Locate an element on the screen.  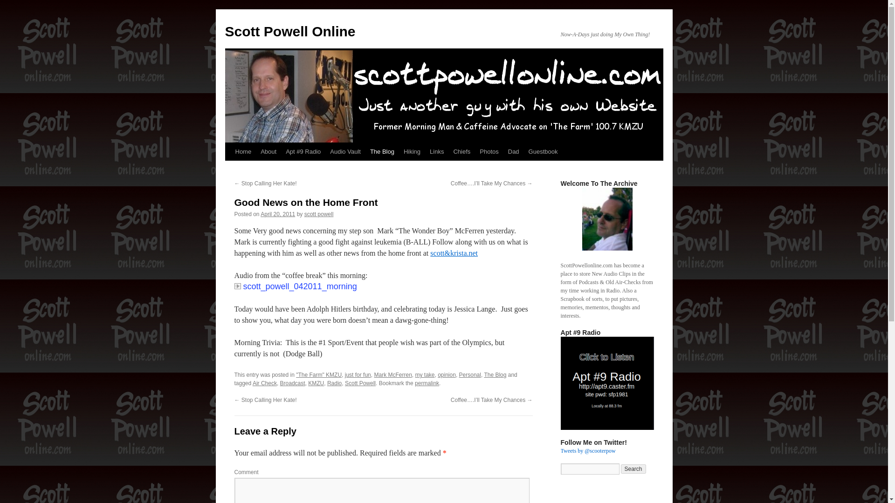
scott powell is located at coordinates (319, 214).